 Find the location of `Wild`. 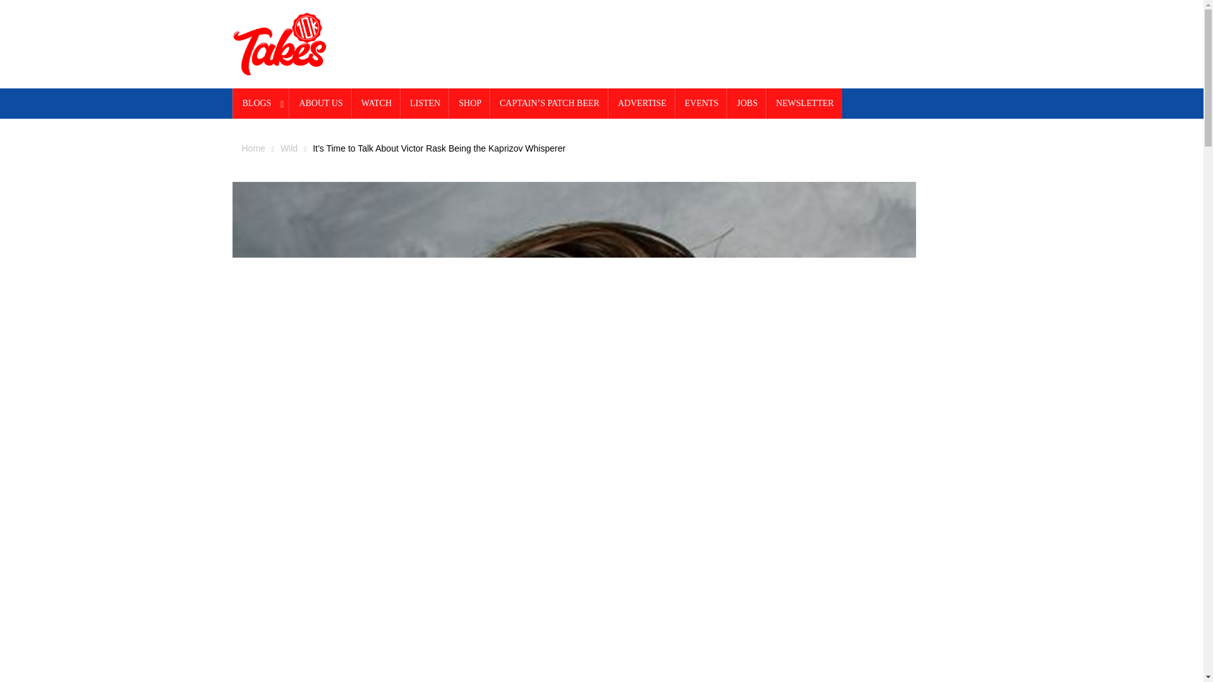

Wild is located at coordinates (288, 148).